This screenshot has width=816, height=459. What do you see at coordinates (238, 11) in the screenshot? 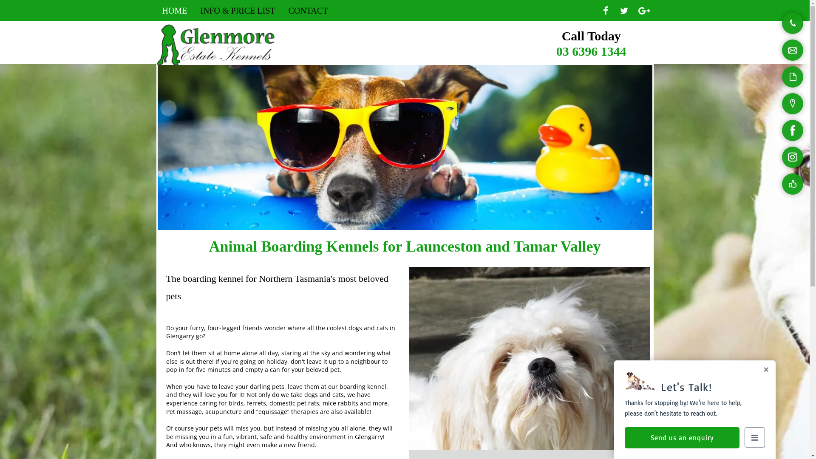
I see `INFO & PRICE LIST` at bounding box center [238, 11].